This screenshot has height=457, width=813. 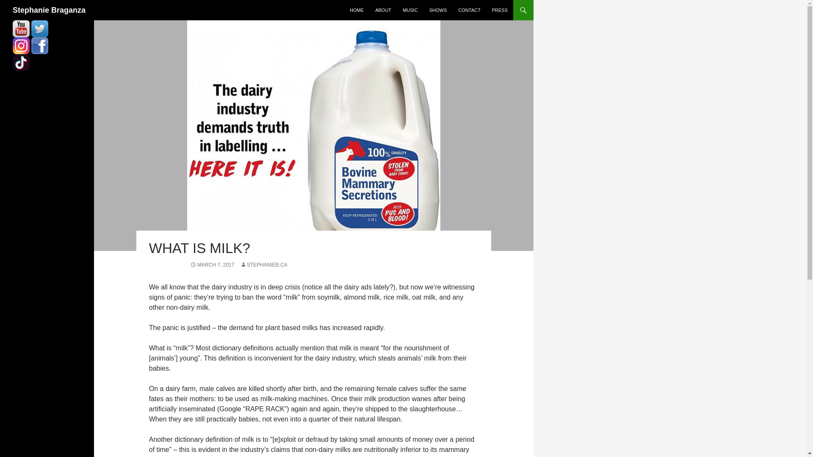 What do you see at coordinates (357, 10) in the screenshot?
I see `HOME` at bounding box center [357, 10].